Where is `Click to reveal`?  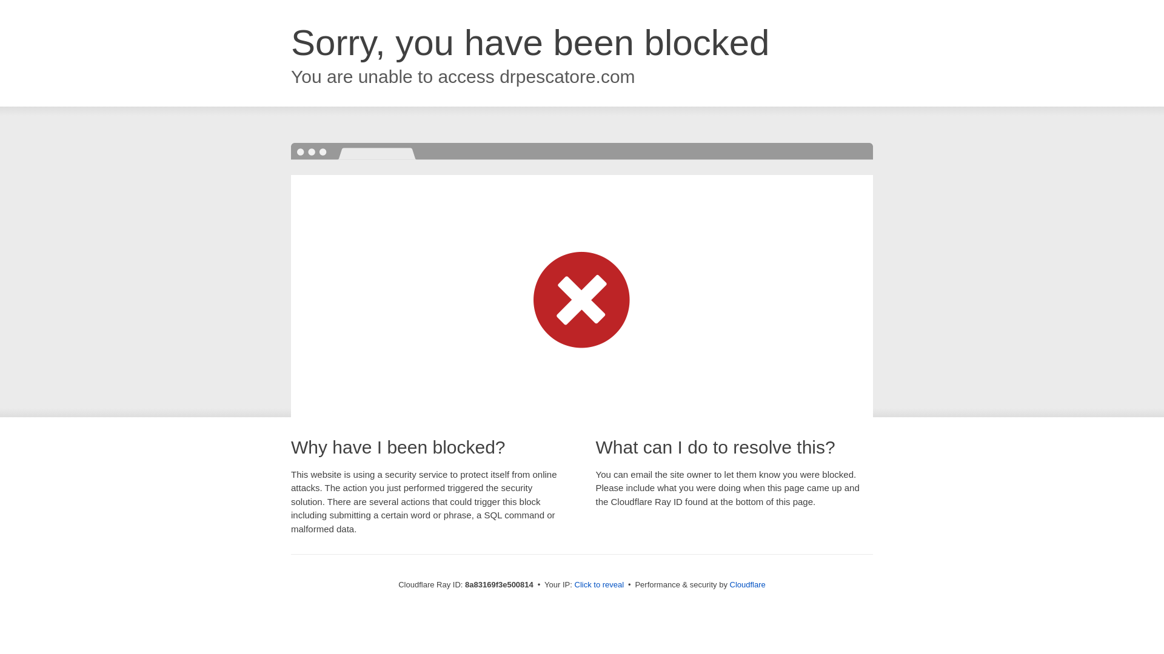
Click to reveal is located at coordinates (599, 585).